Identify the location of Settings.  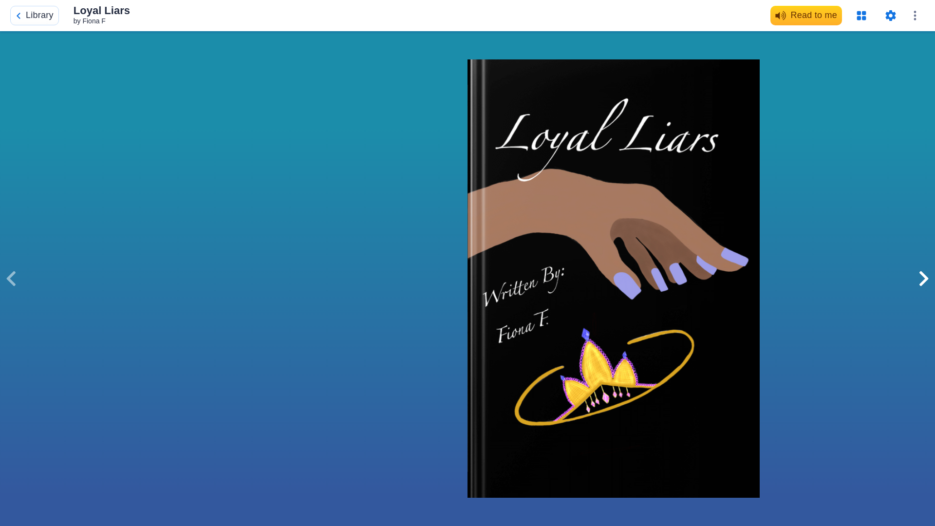
(890, 15).